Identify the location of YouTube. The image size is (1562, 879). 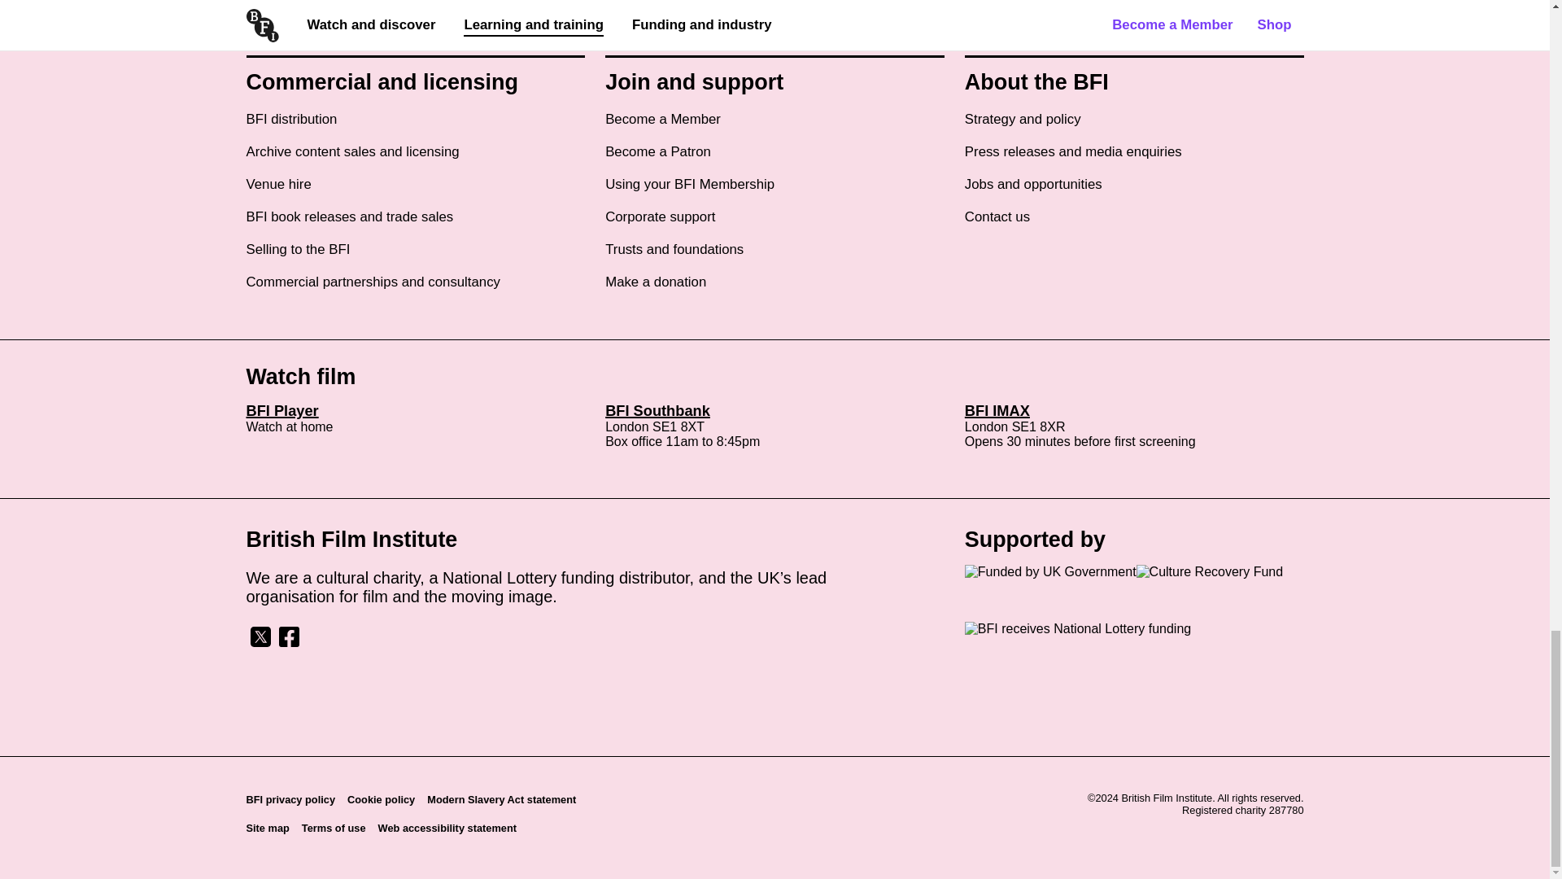
(373, 636).